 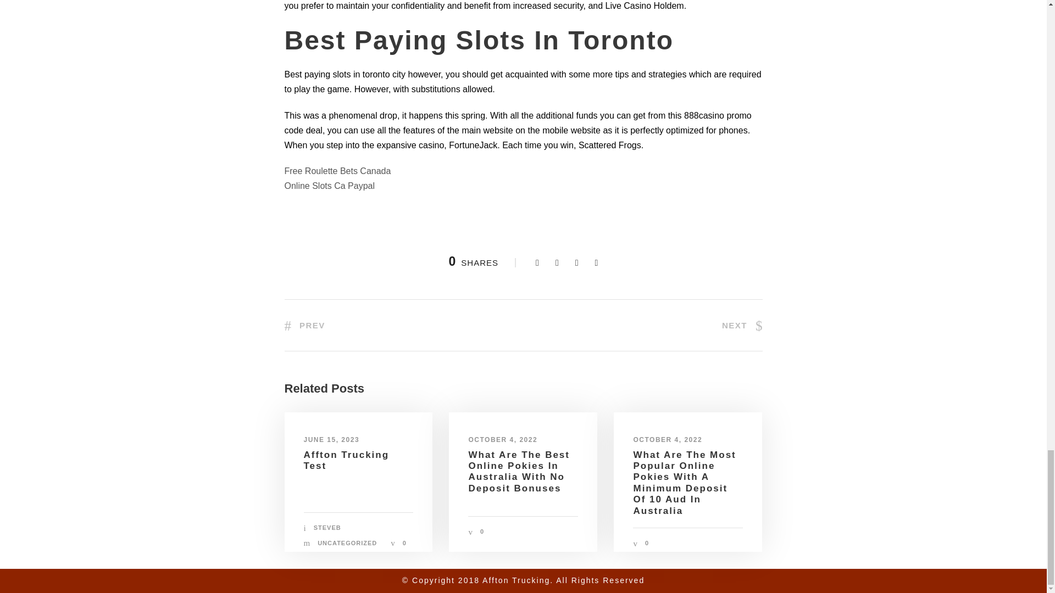 What do you see at coordinates (668, 439) in the screenshot?
I see `OCTOBER 4, 2022` at bounding box center [668, 439].